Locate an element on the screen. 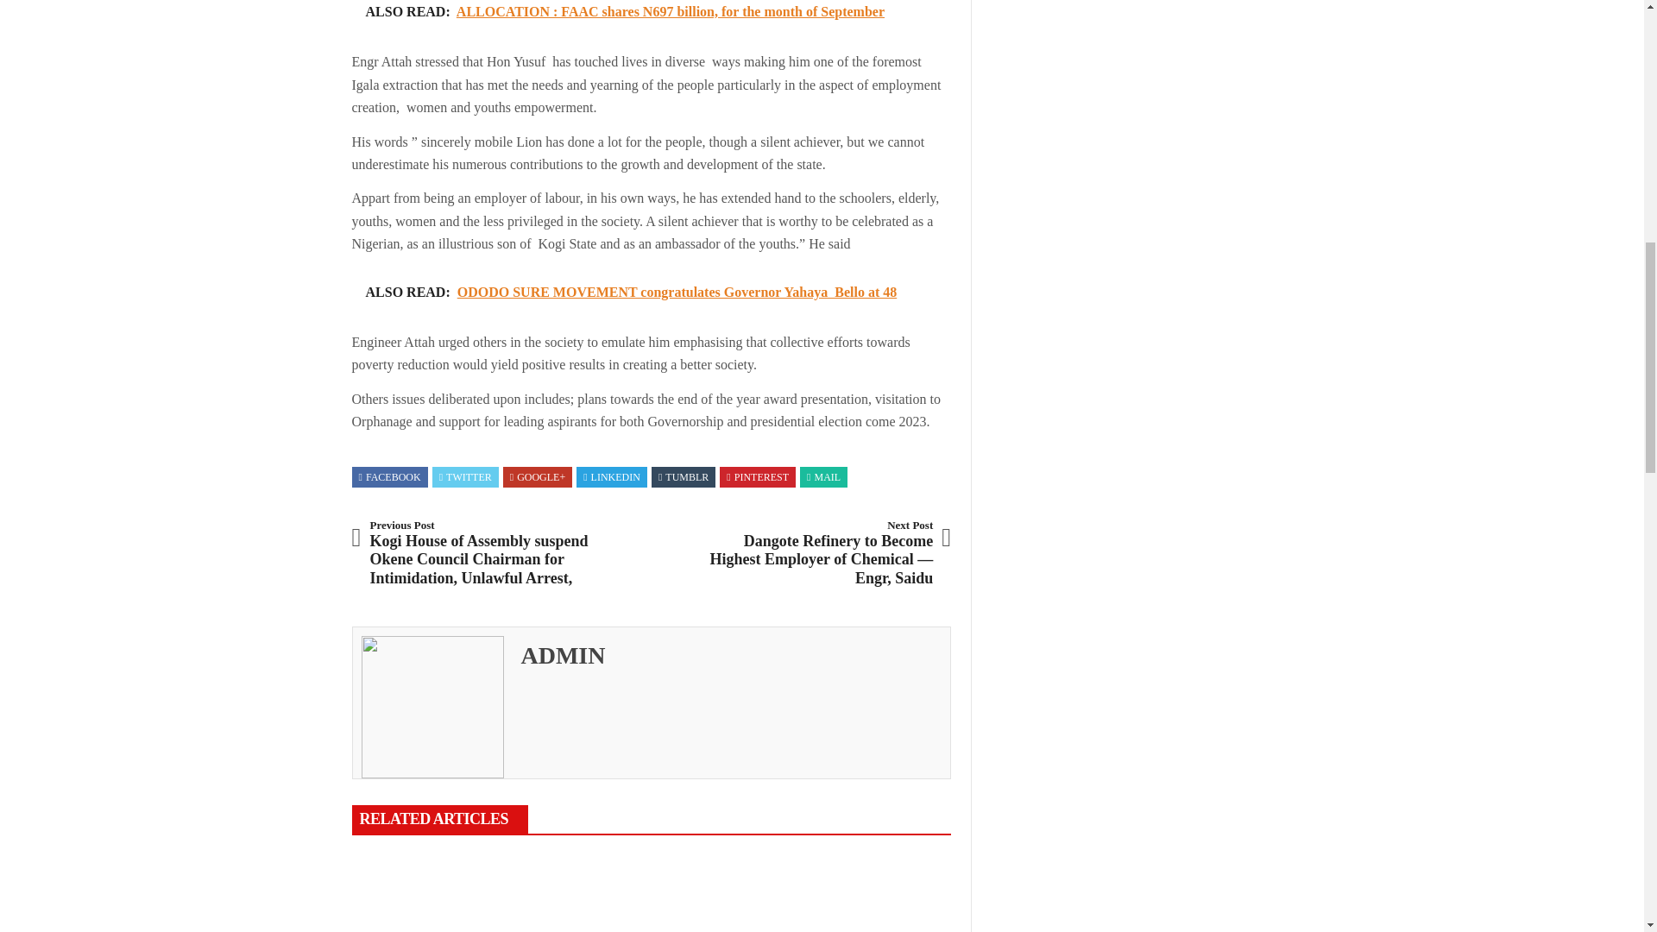 The height and width of the screenshot is (932, 1657). Tumblr is located at coordinates (684, 477).